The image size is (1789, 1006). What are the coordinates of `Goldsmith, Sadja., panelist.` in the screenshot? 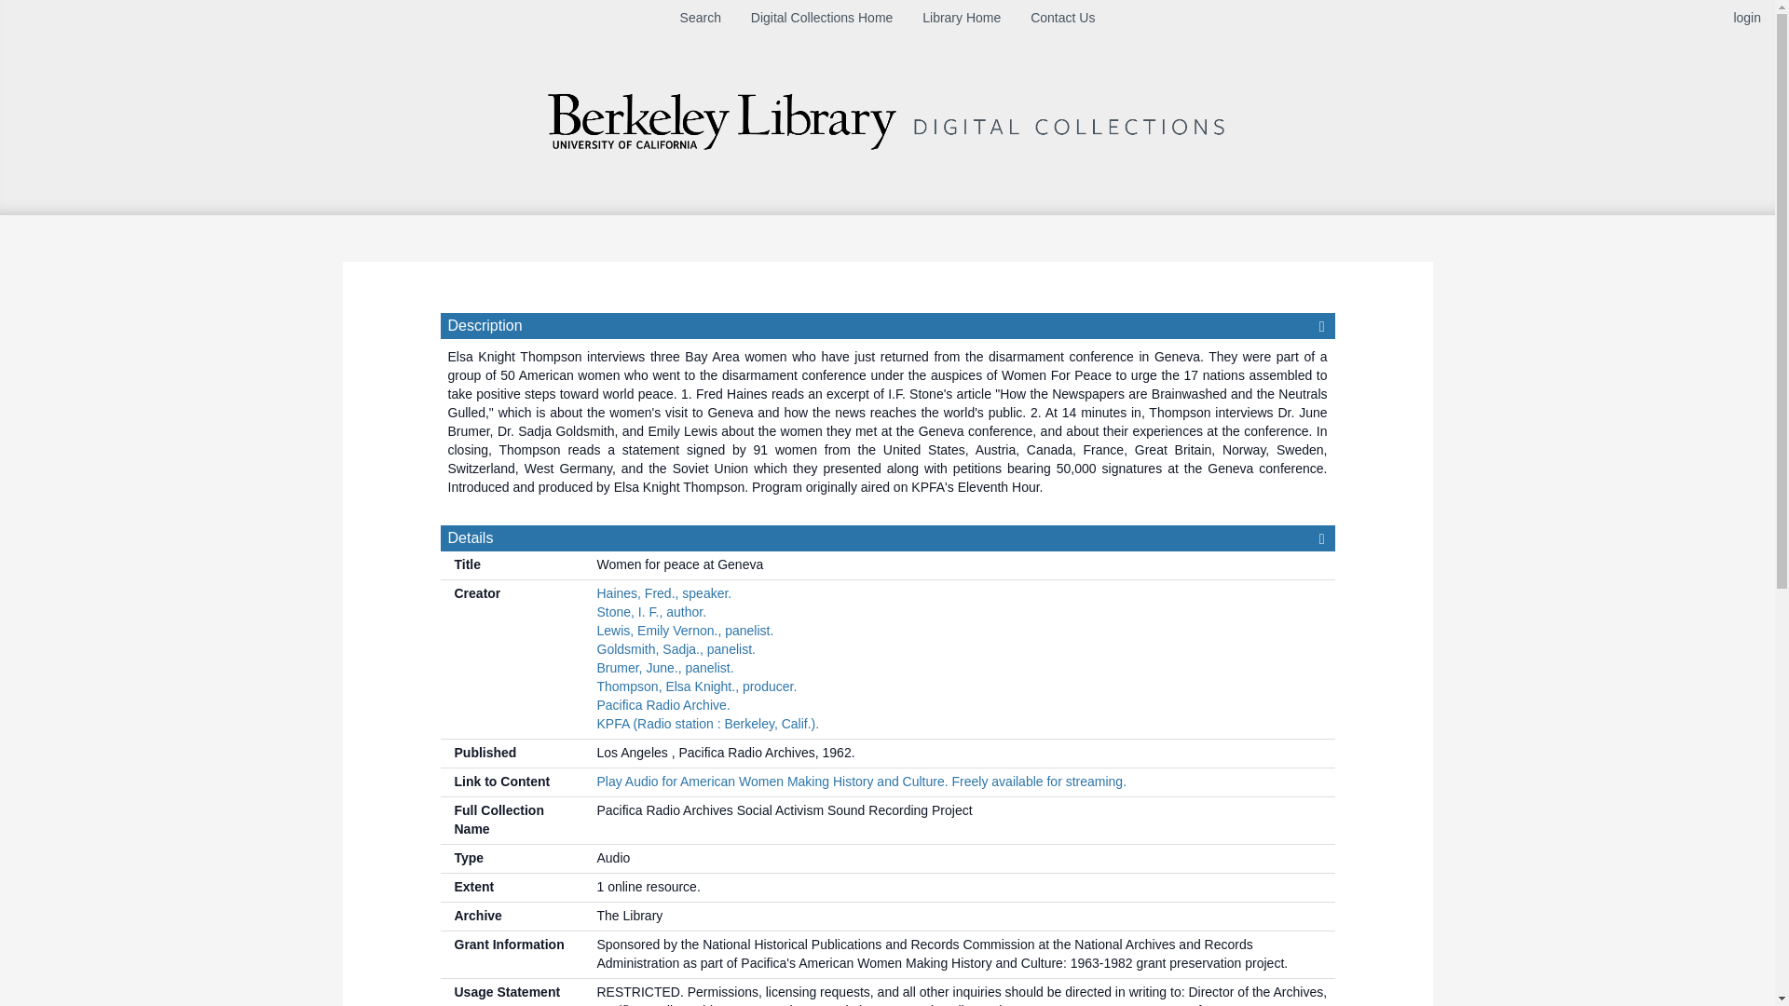 It's located at (675, 649).